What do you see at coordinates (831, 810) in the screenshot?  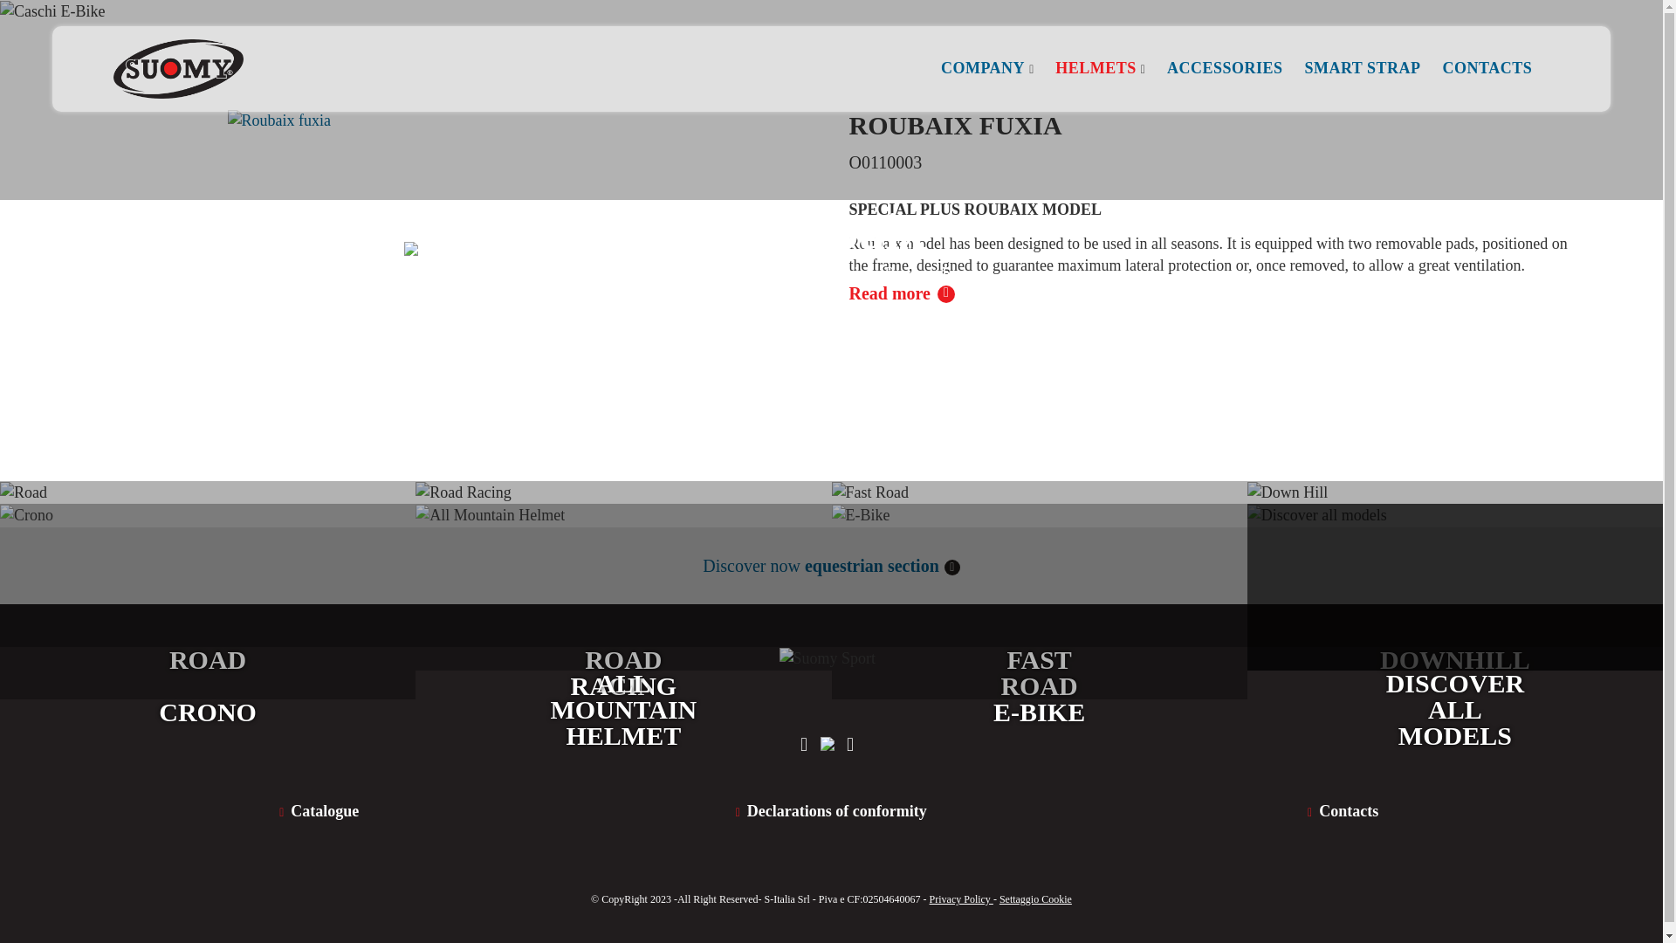 I see `cycling helmets - Road Racing` at bounding box center [831, 810].